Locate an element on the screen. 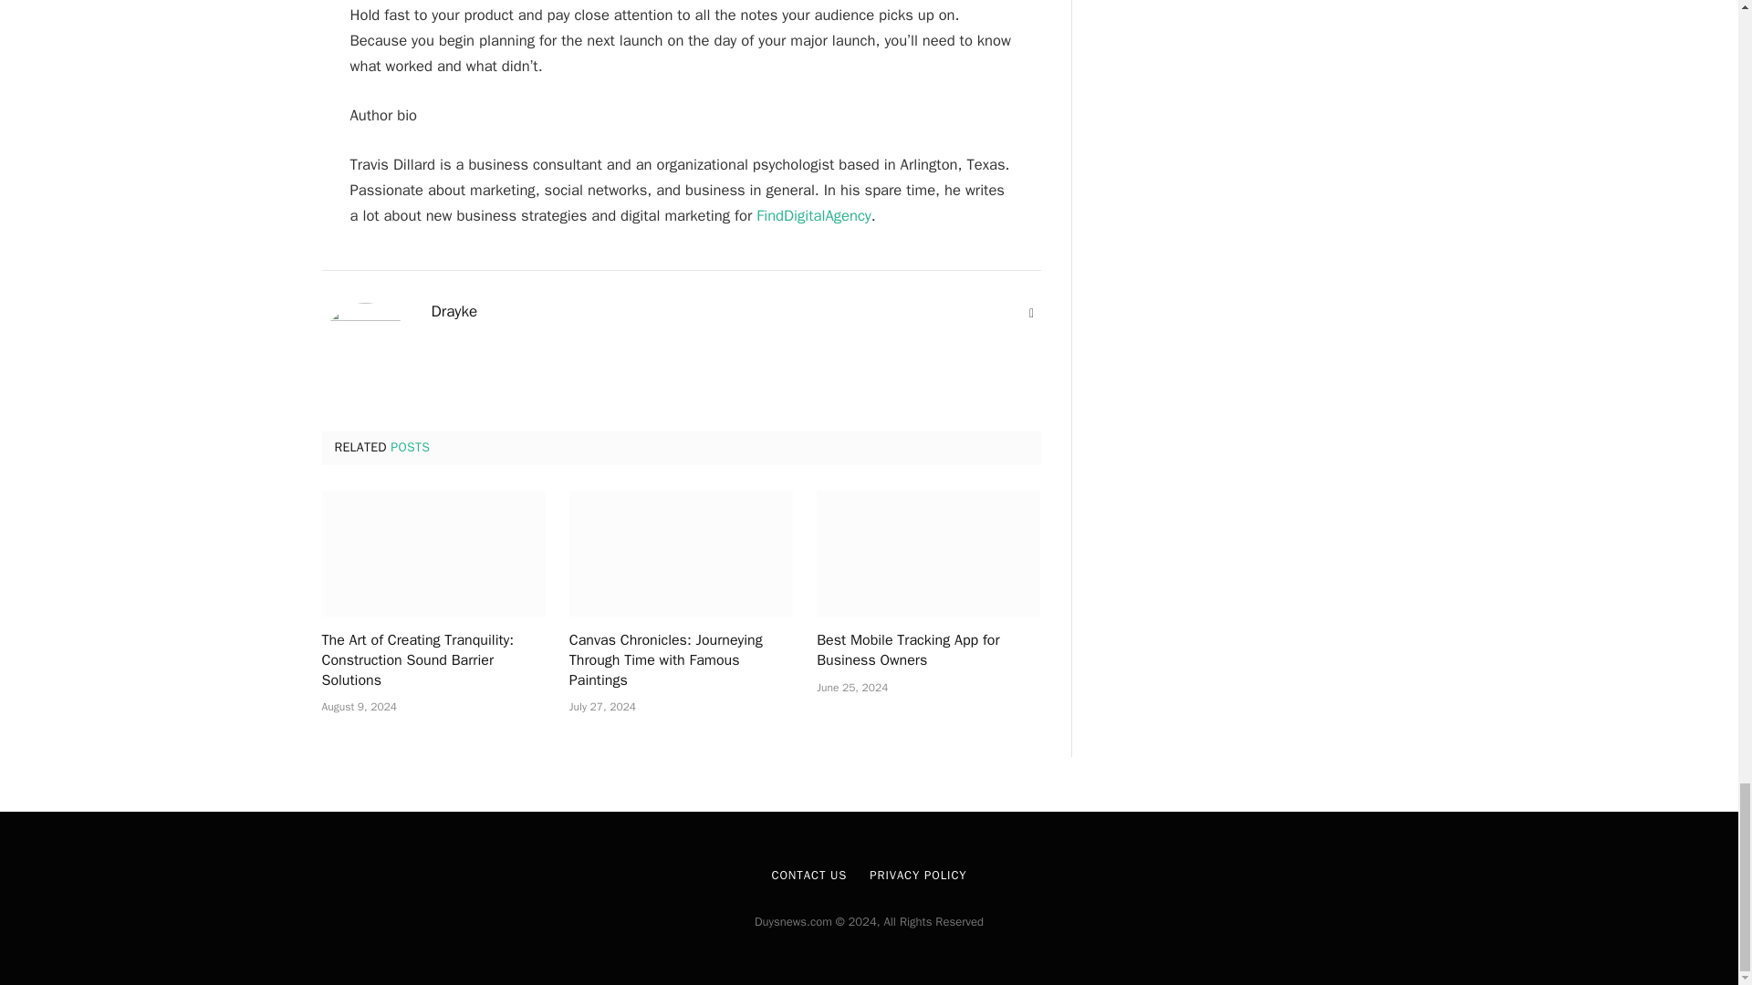 This screenshot has width=1752, height=985. Posts by Drayke is located at coordinates (454, 312).